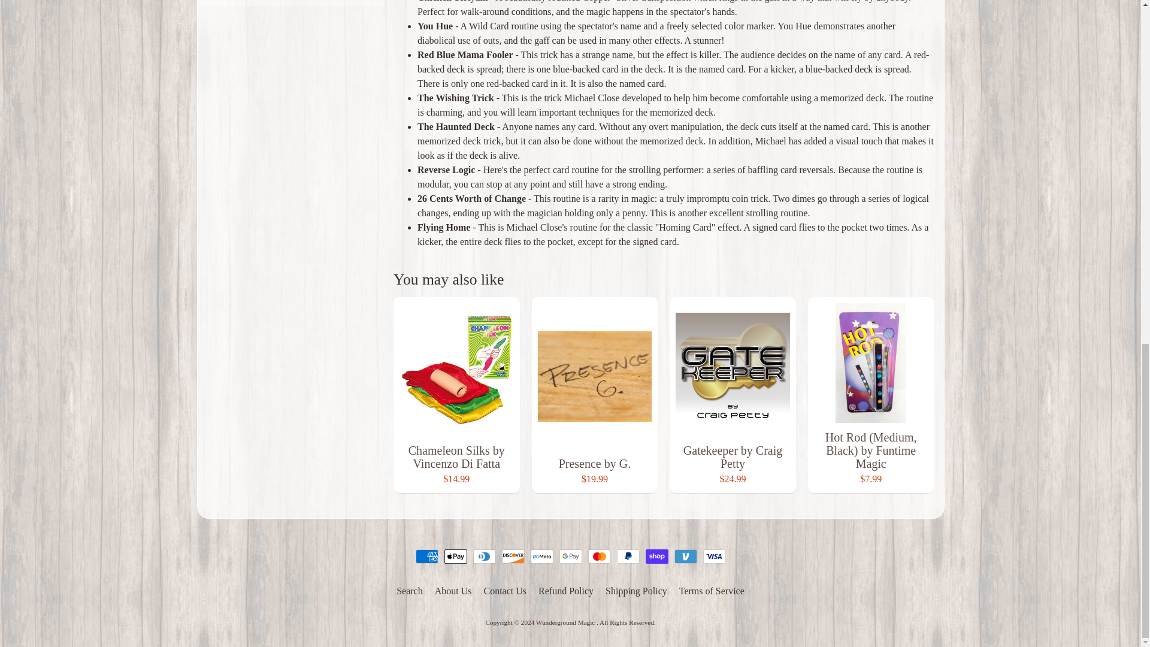 This screenshot has width=1150, height=647. What do you see at coordinates (599, 556) in the screenshot?
I see `Mastercard` at bounding box center [599, 556].